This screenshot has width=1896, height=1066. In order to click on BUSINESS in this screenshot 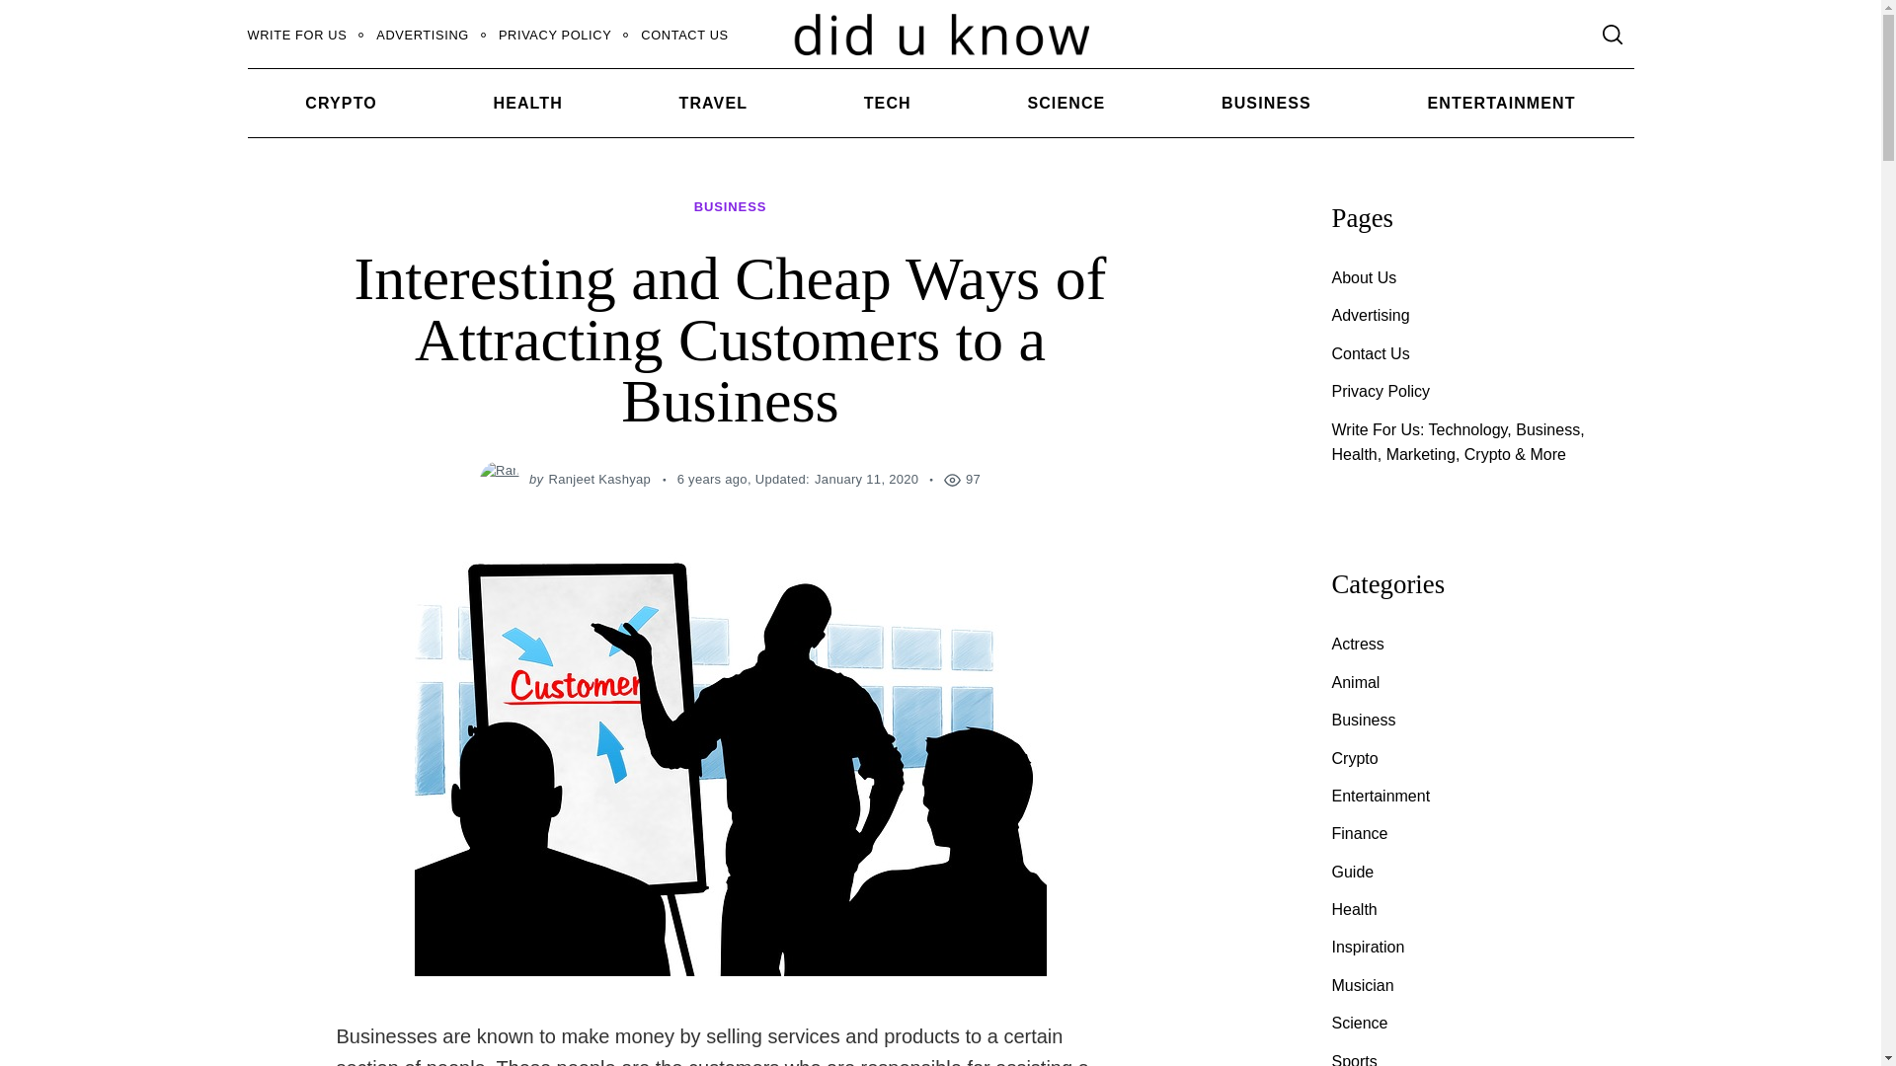, I will do `click(1266, 103)`.